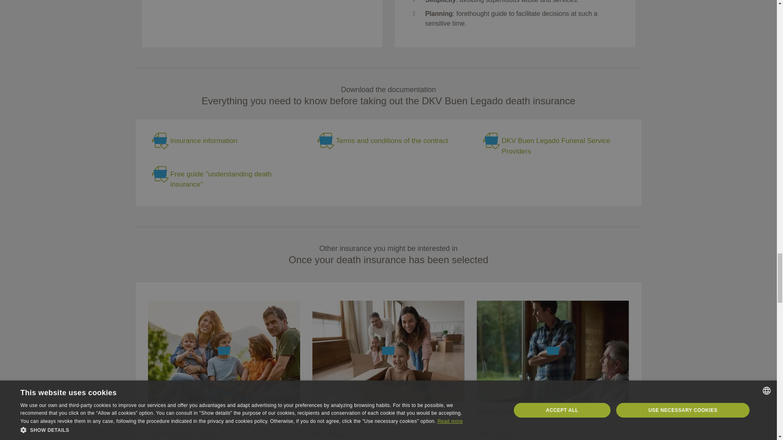 This screenshot has height=440, width=783. I want to click on Insurance information, so click(222, 141).